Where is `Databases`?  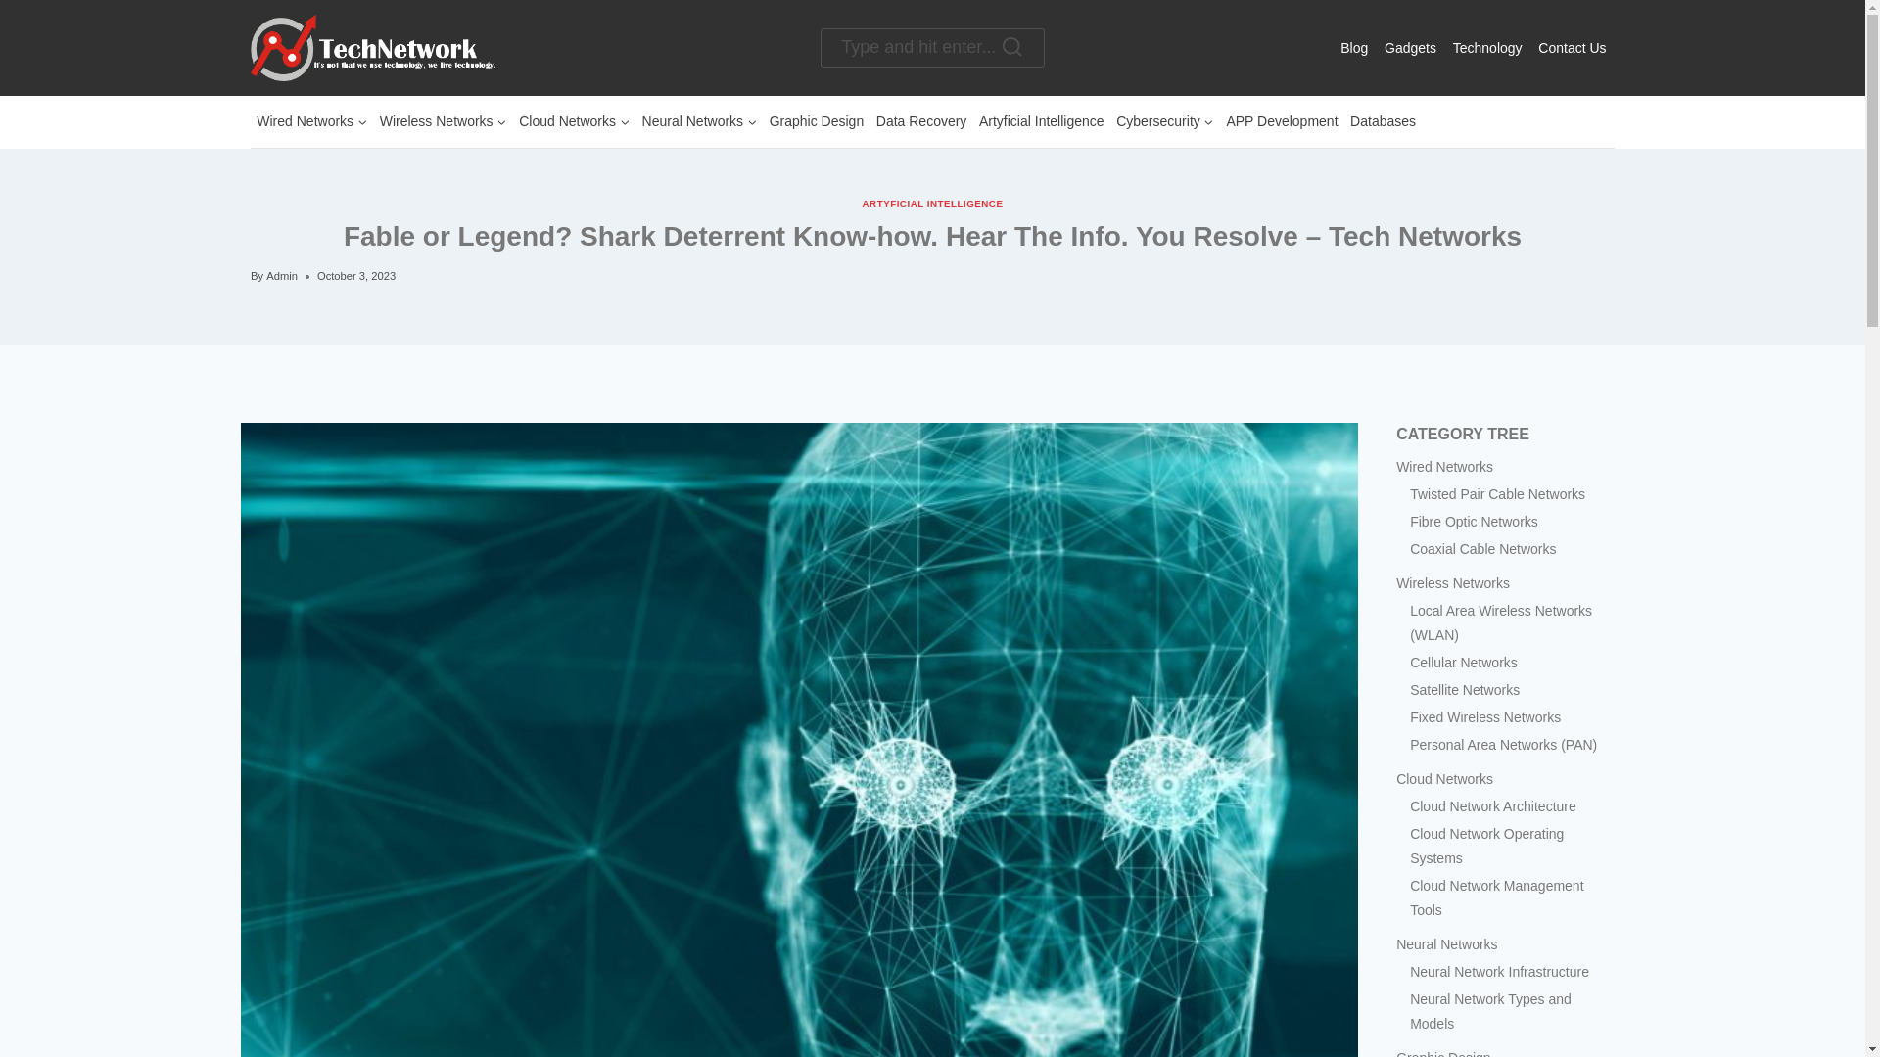
Databases is located at coordinates (1383, 121).